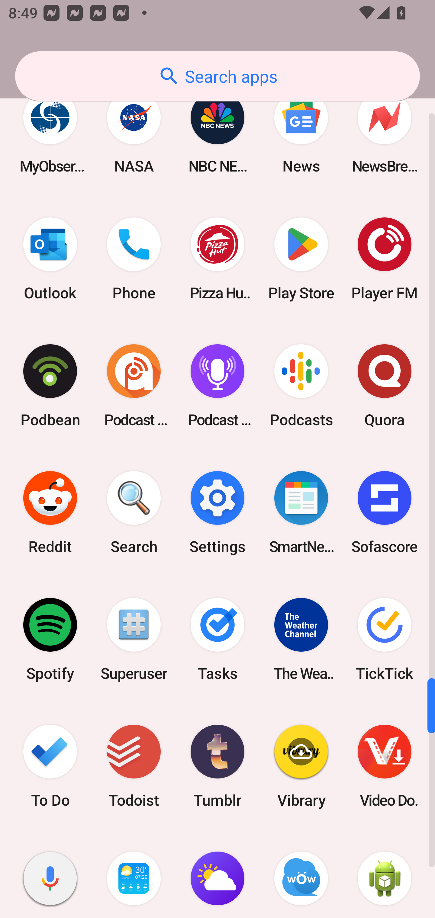 This screenshot has height=918, width=435. What do you see at coordinates (217, 132) in the screenshot?
I see `NBC NEWS` at bounding box center [217, 132].